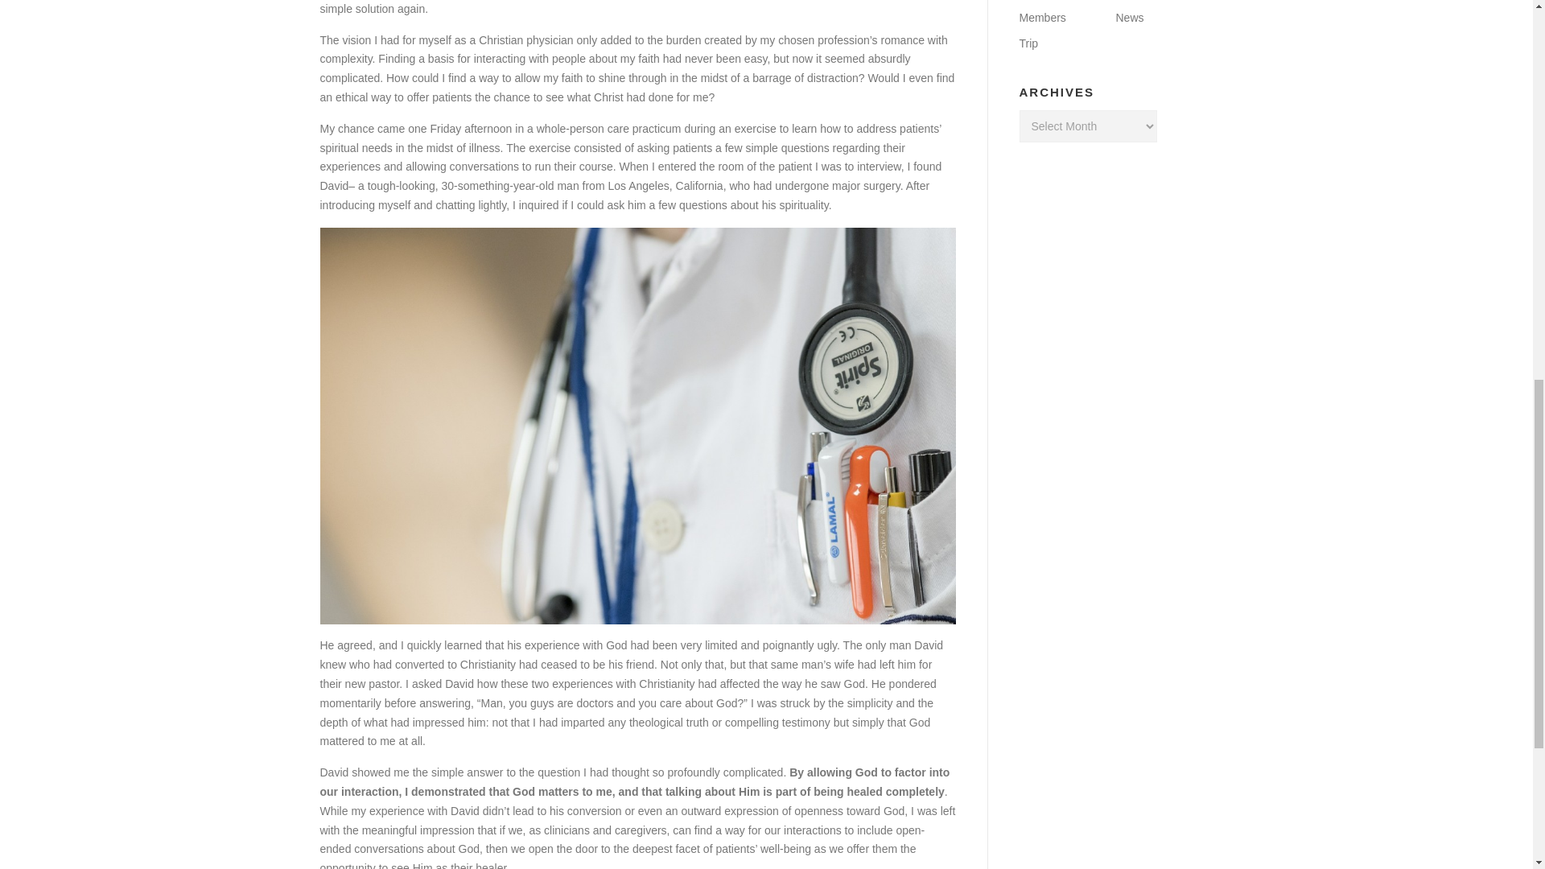 Image resolution: width=1545 pixels, height=869 pixels. What do you see at coordinates (1129, 18) in the screenshot?
I see `News` at bounding box center [1129, 18].